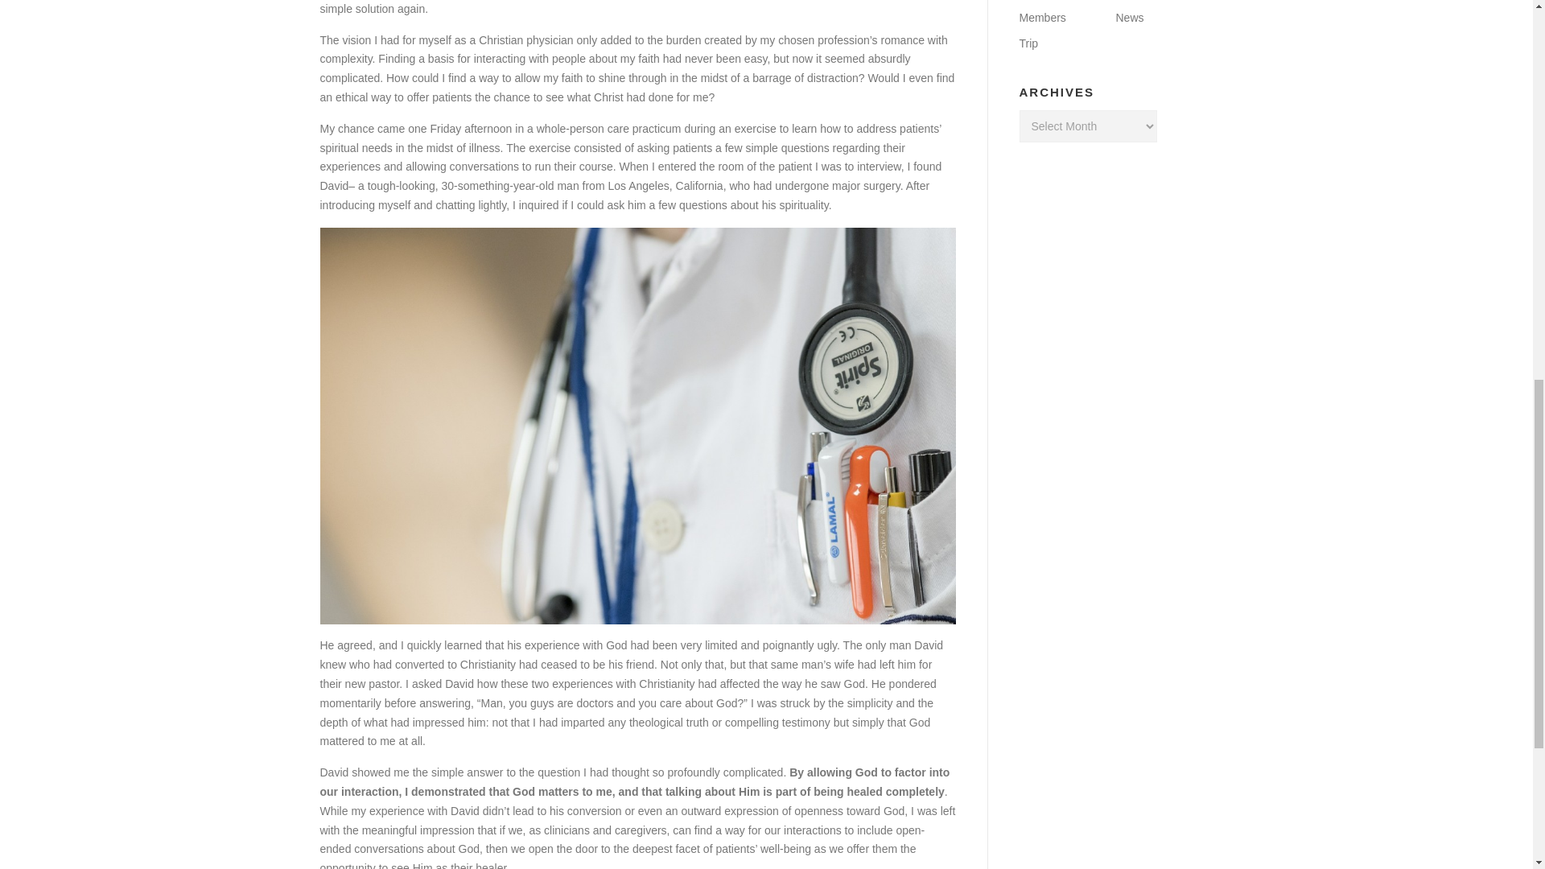 Image resolution: width=1545 pixels, height=869 pixels. What do you see at coordinates (1129, 18) in the screenshot?
I see `News` at bounding box center [1129, 18].